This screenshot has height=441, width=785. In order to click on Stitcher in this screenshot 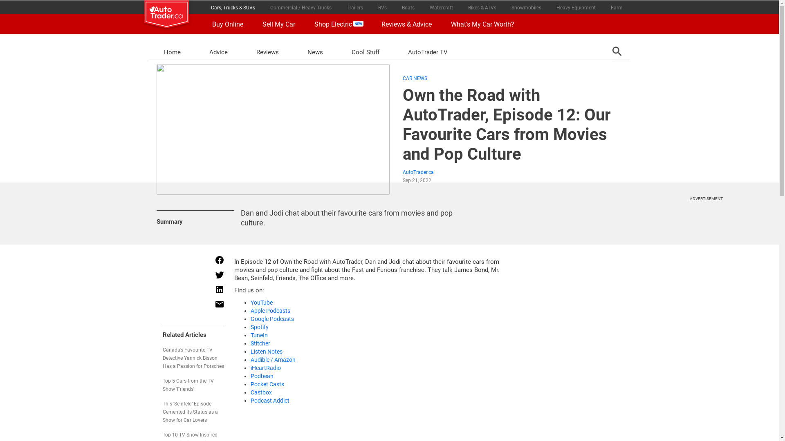, I will do `click(260, 343)`.